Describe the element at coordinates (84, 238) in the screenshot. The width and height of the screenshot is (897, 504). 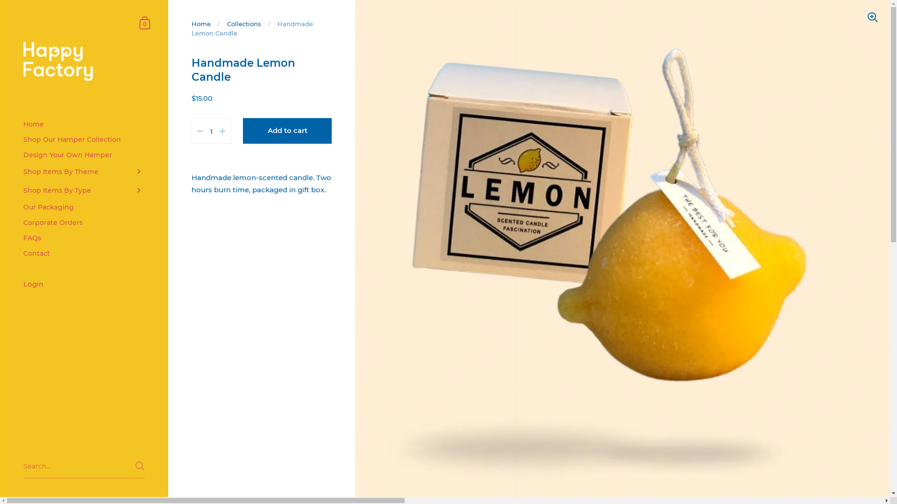
I see `FAQs` at that location.